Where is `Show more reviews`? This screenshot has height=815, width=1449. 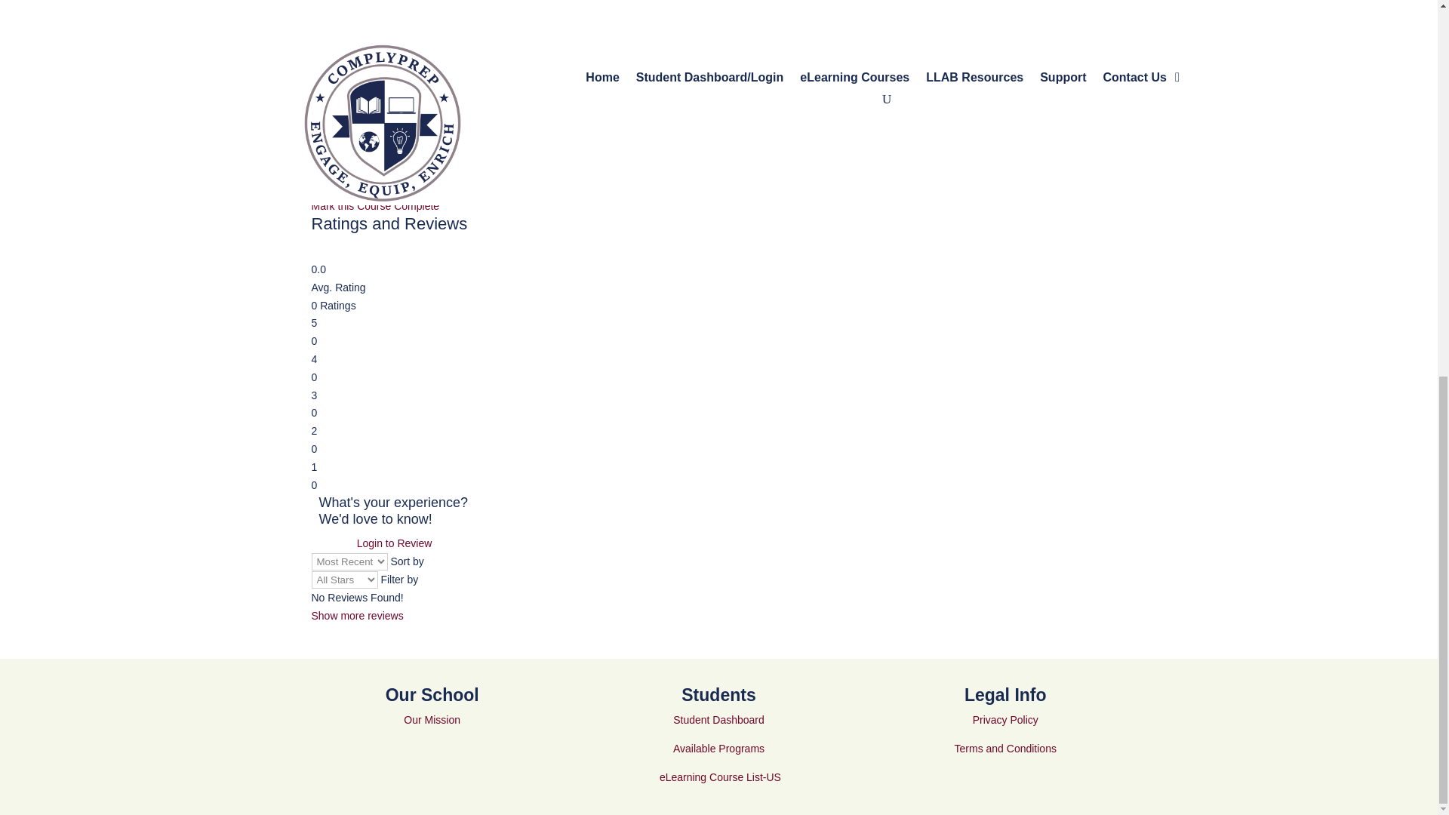
Show more reviews is located at coordinates (356, 616).